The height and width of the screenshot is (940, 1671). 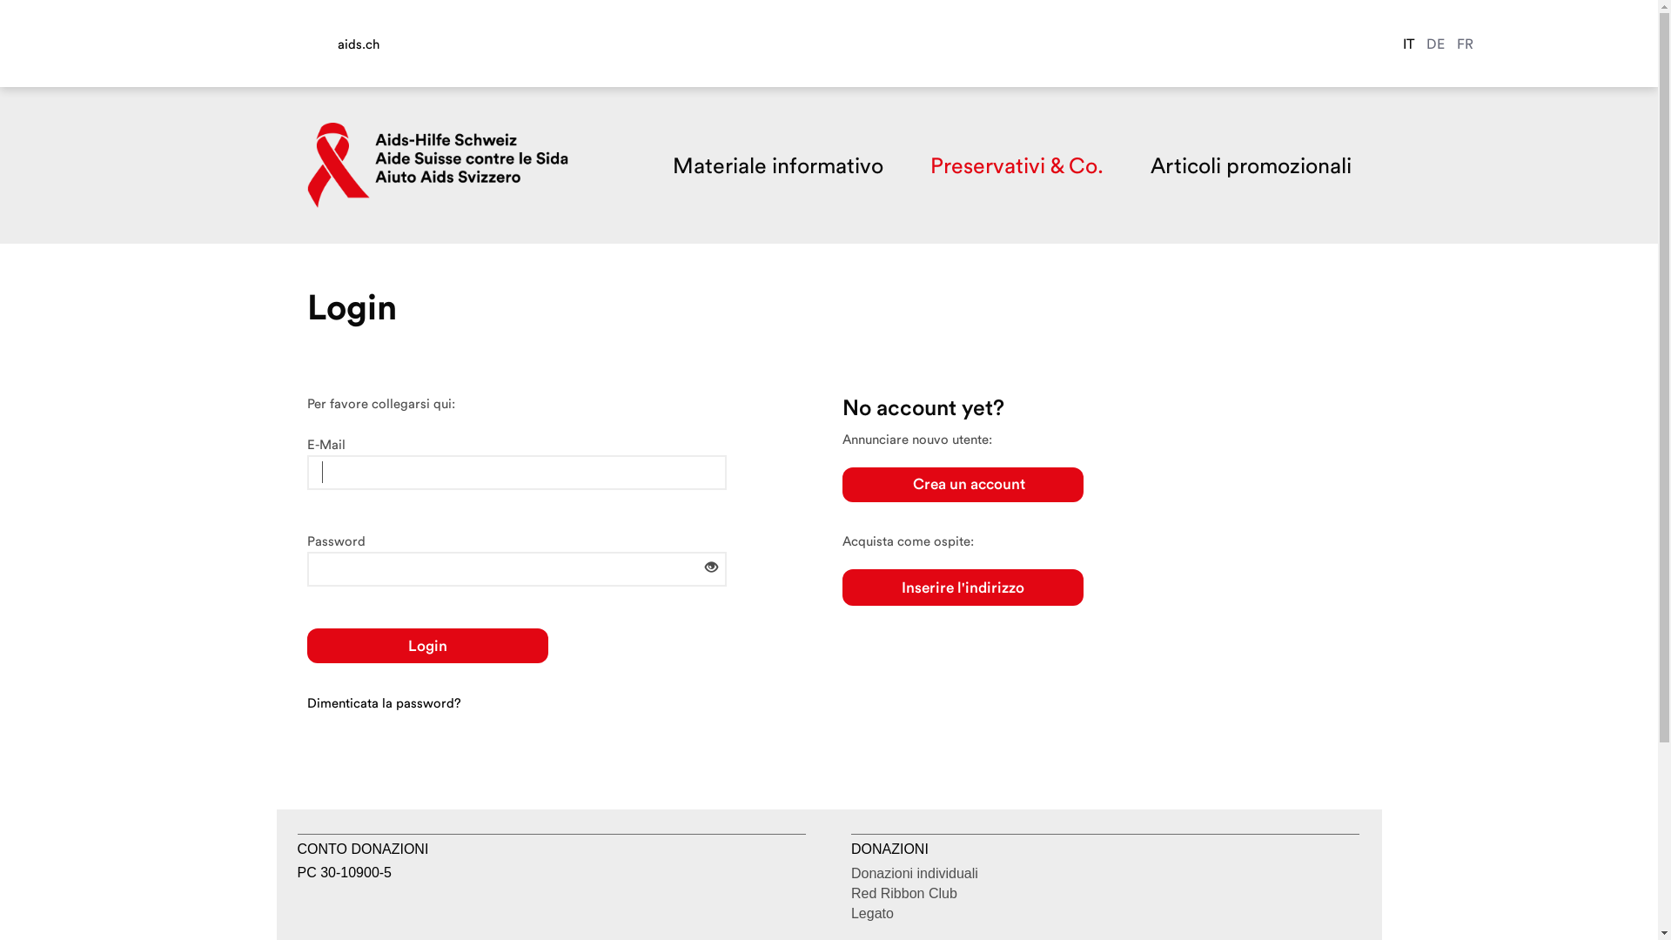 I want to click on Materiale informativo, so click(x=776, y=165).